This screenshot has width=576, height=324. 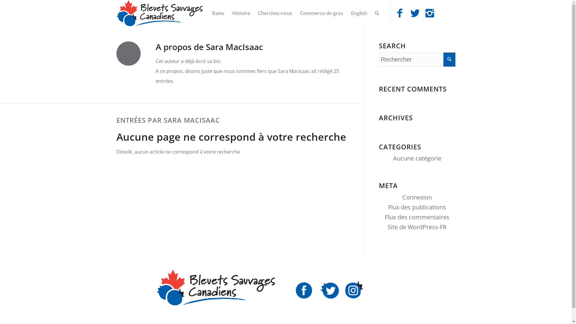 I want to click on Cherchez-nous, so click(x=275, y=13).